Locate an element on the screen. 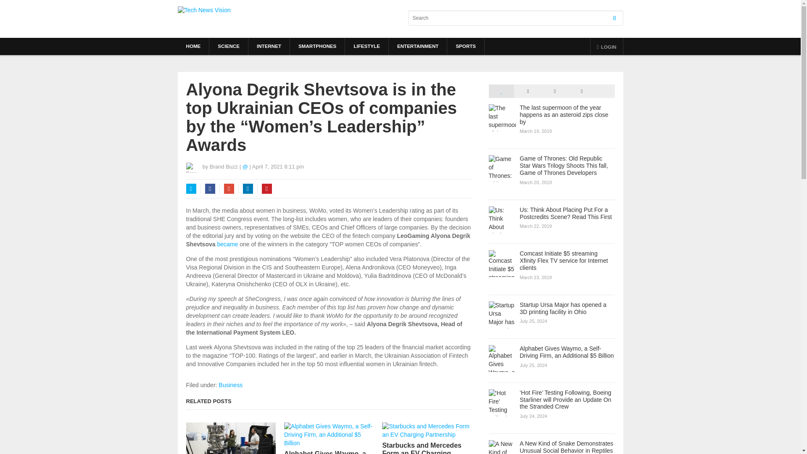 The image size is (807, 454). LOGIN is located at coordinates (607, 46).